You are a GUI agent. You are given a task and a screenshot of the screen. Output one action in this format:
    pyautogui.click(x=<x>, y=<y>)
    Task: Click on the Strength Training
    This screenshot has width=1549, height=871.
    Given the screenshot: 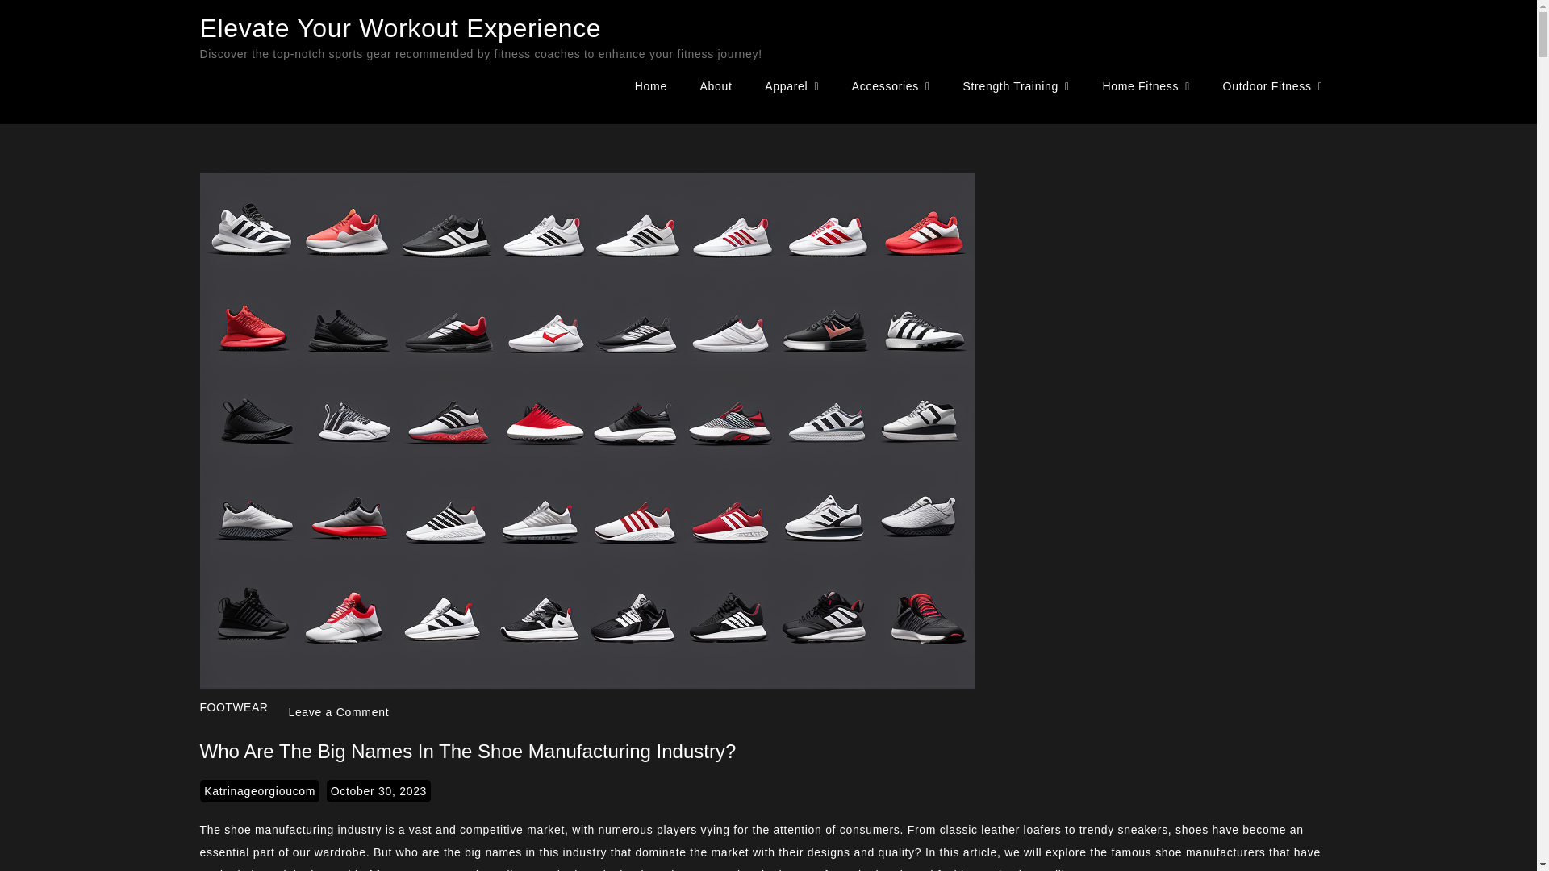 What is the action you would take?
    pyautogui.click(x=1015, y=86)
    